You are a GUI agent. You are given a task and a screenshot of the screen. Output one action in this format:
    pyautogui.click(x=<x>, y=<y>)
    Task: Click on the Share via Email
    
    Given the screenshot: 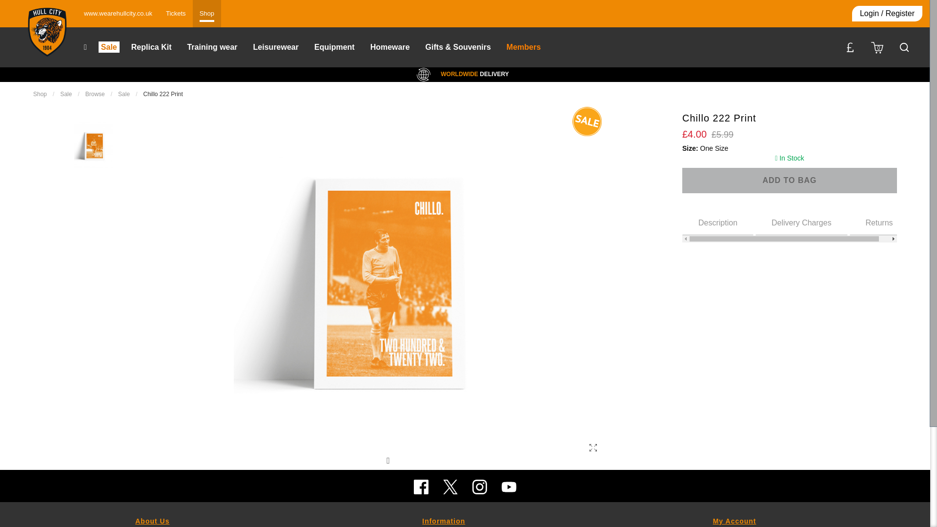 What is the action you would take?
    pyautogui.click(x=410, y=461)
    